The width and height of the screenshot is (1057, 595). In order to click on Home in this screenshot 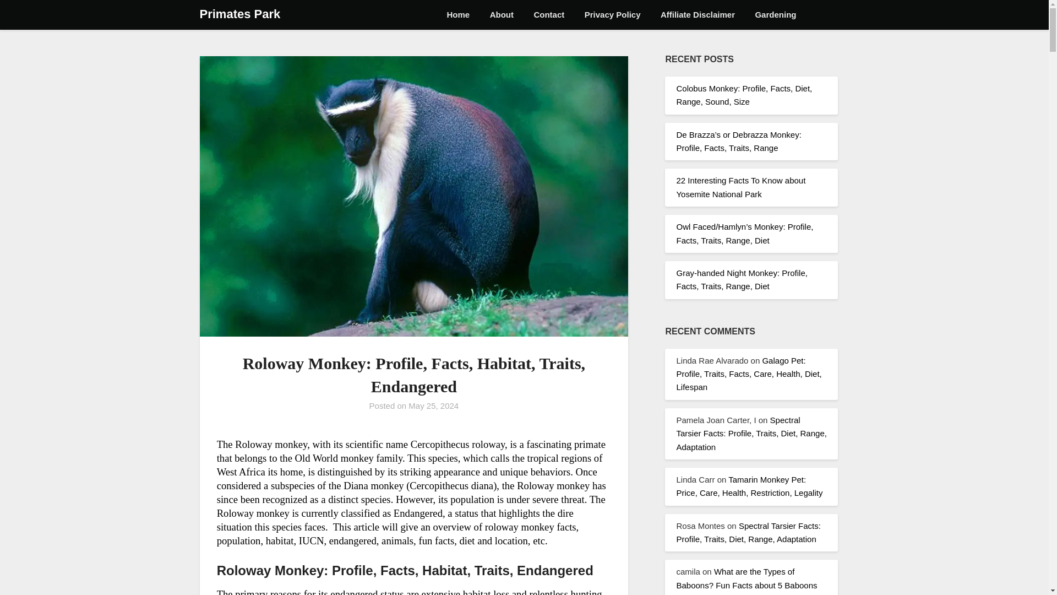, I will do `click(458, 15)`.